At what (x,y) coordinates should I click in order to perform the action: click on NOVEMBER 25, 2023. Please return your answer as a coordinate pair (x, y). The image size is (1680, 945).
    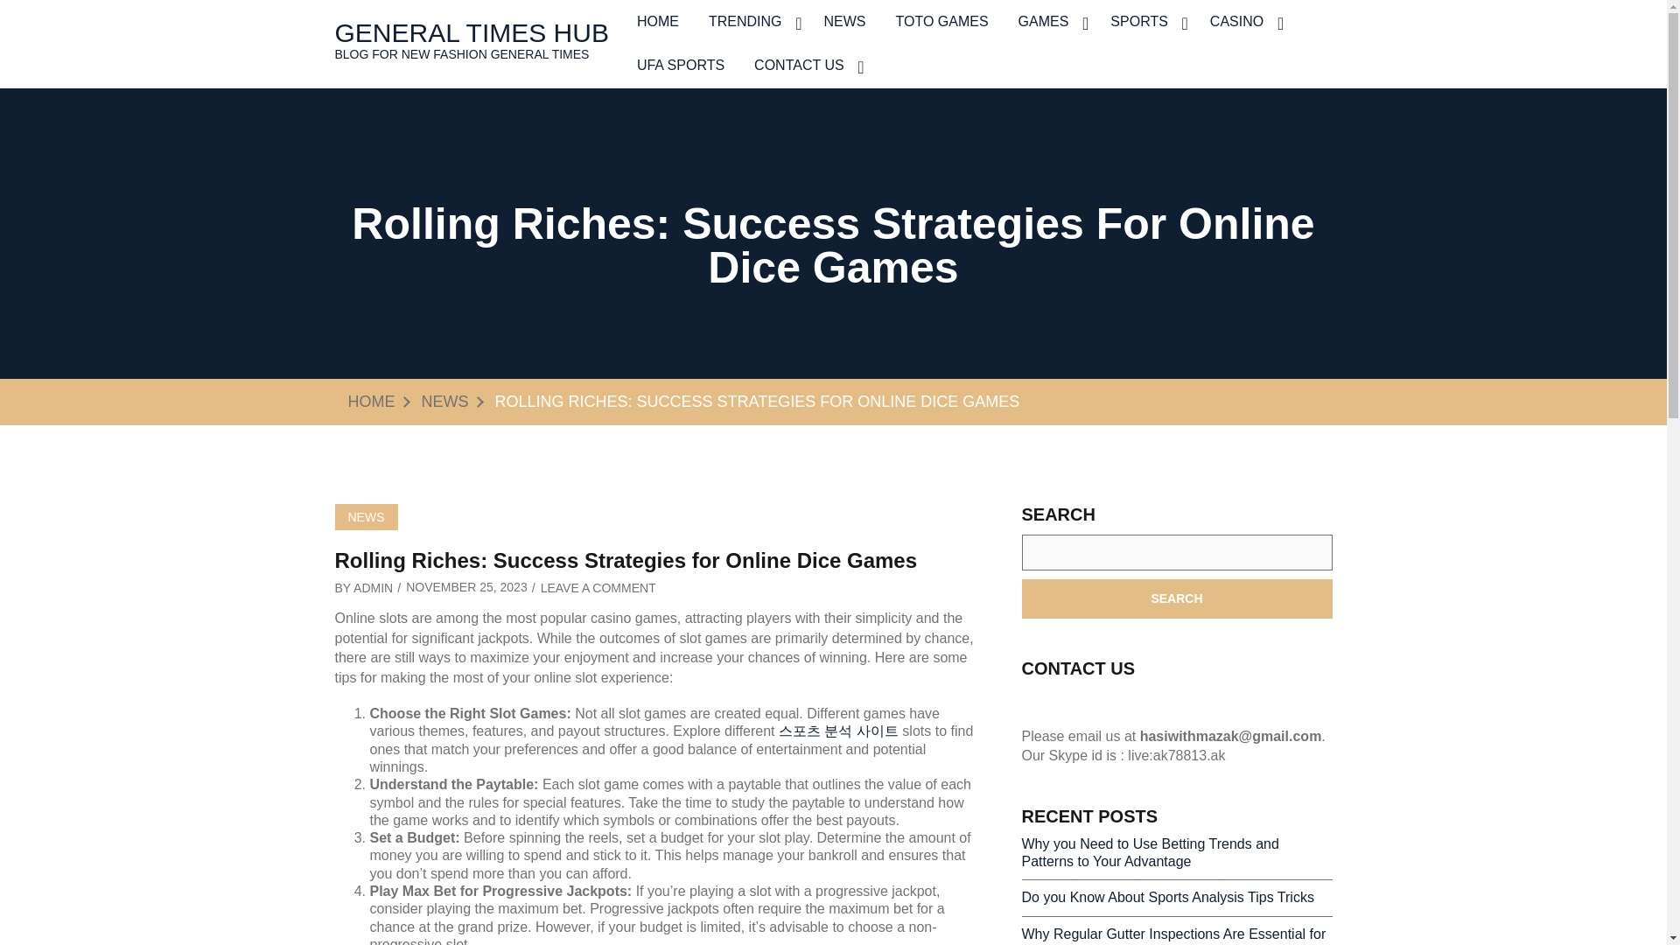
    Looking at the image, I should click on (466, 587).